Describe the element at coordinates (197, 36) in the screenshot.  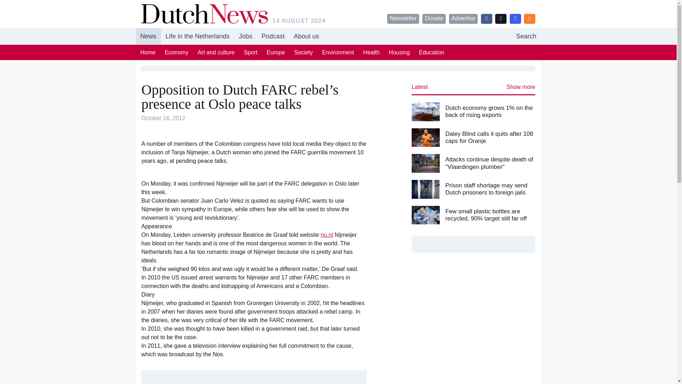
I see `Life in the Netherlands` at that location.